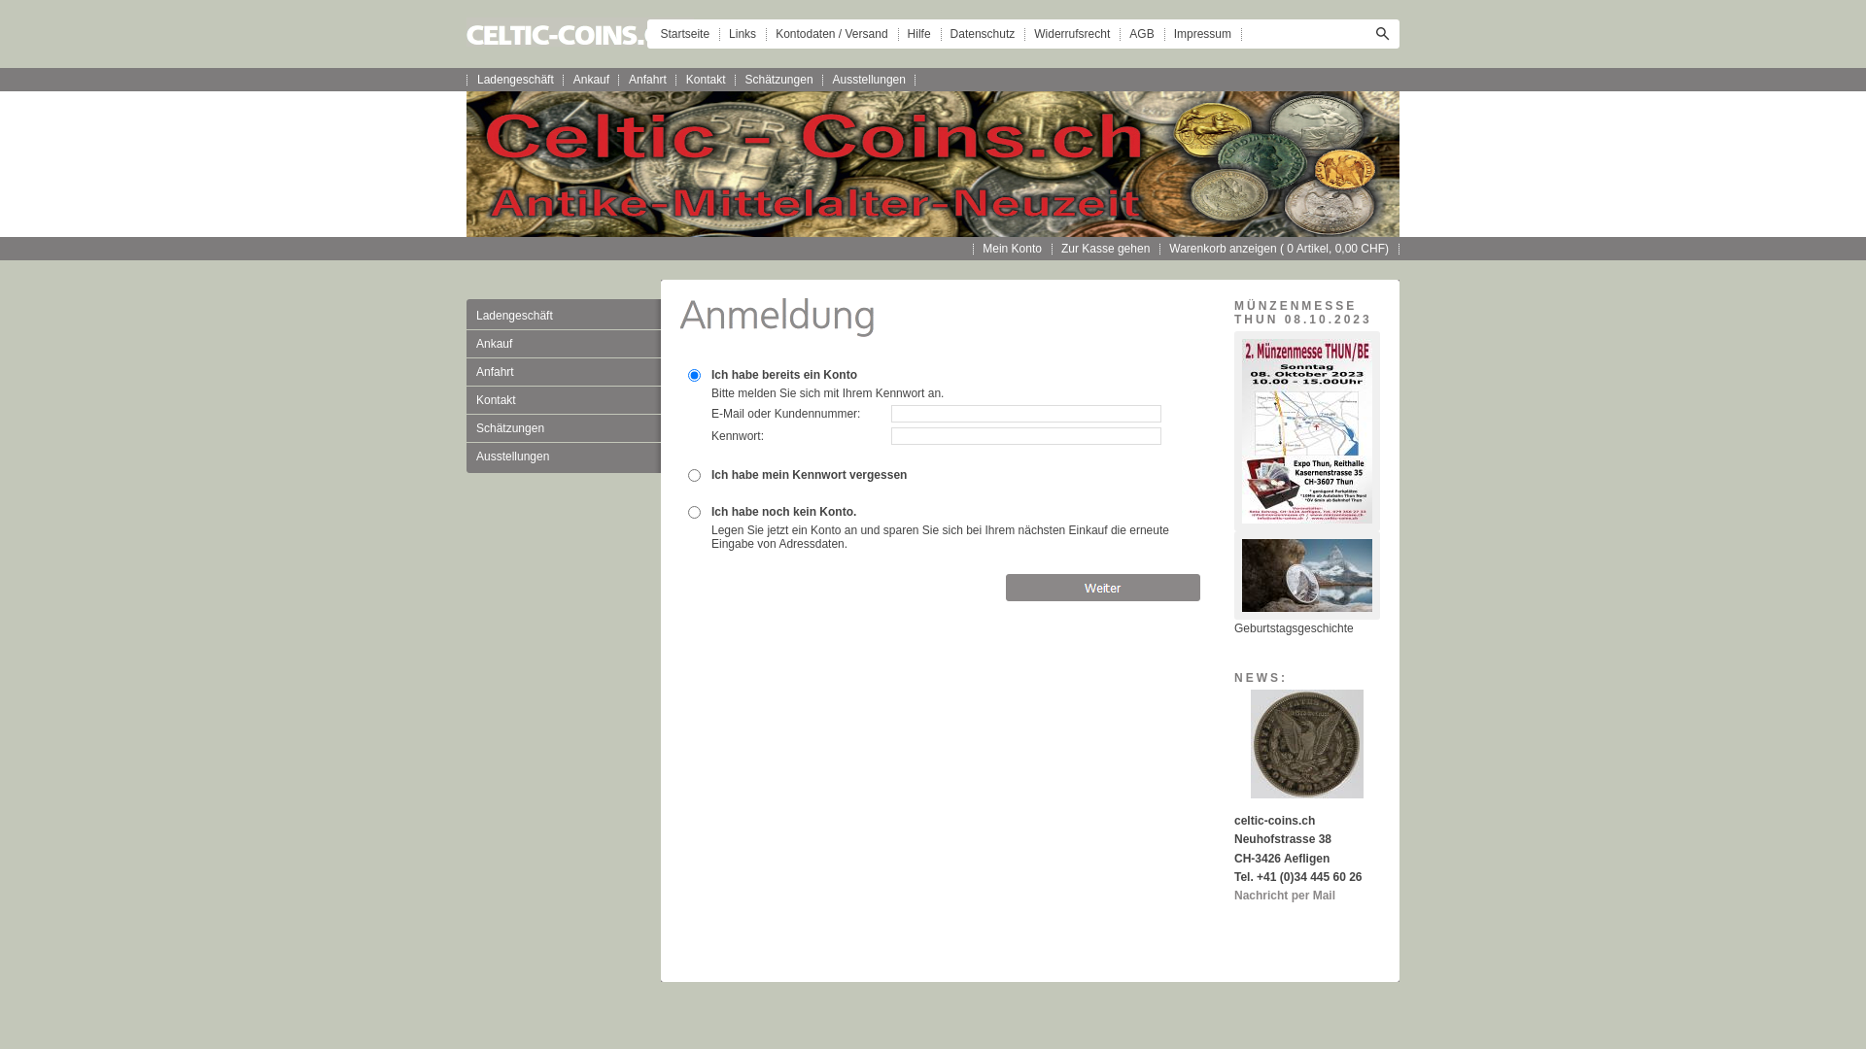 This screenshot has width=1866, height=1049. What do you see at coordinates (564, 457) in the screenshot?
I see `Ausstellungen` at bounding box center [564, 457].